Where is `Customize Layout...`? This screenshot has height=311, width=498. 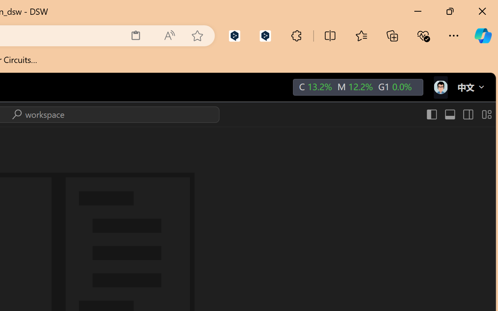
Customize Layout... is located at coordinates (486, 114).